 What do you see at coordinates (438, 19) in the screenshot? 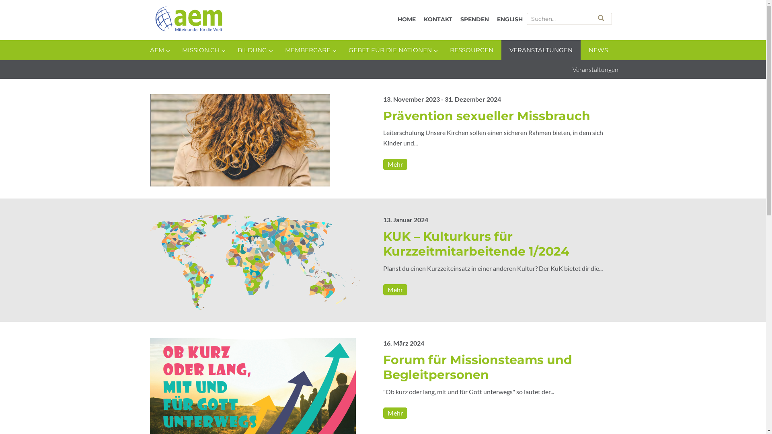
I see `KONTAKT` at bounding box center [438, 19].